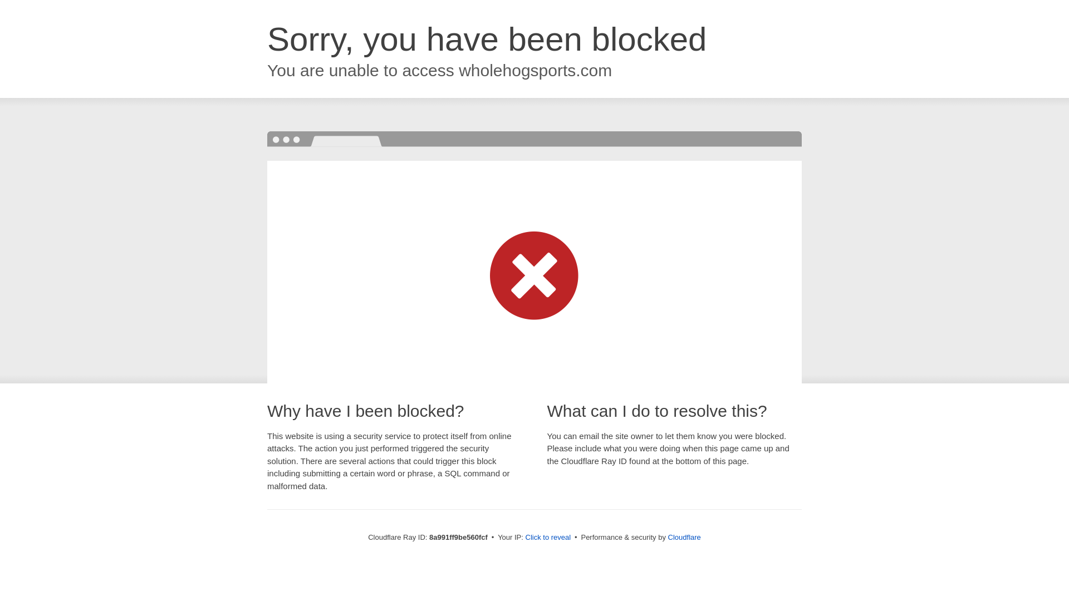  I want to click on Click to reveal, so click(548, 538).